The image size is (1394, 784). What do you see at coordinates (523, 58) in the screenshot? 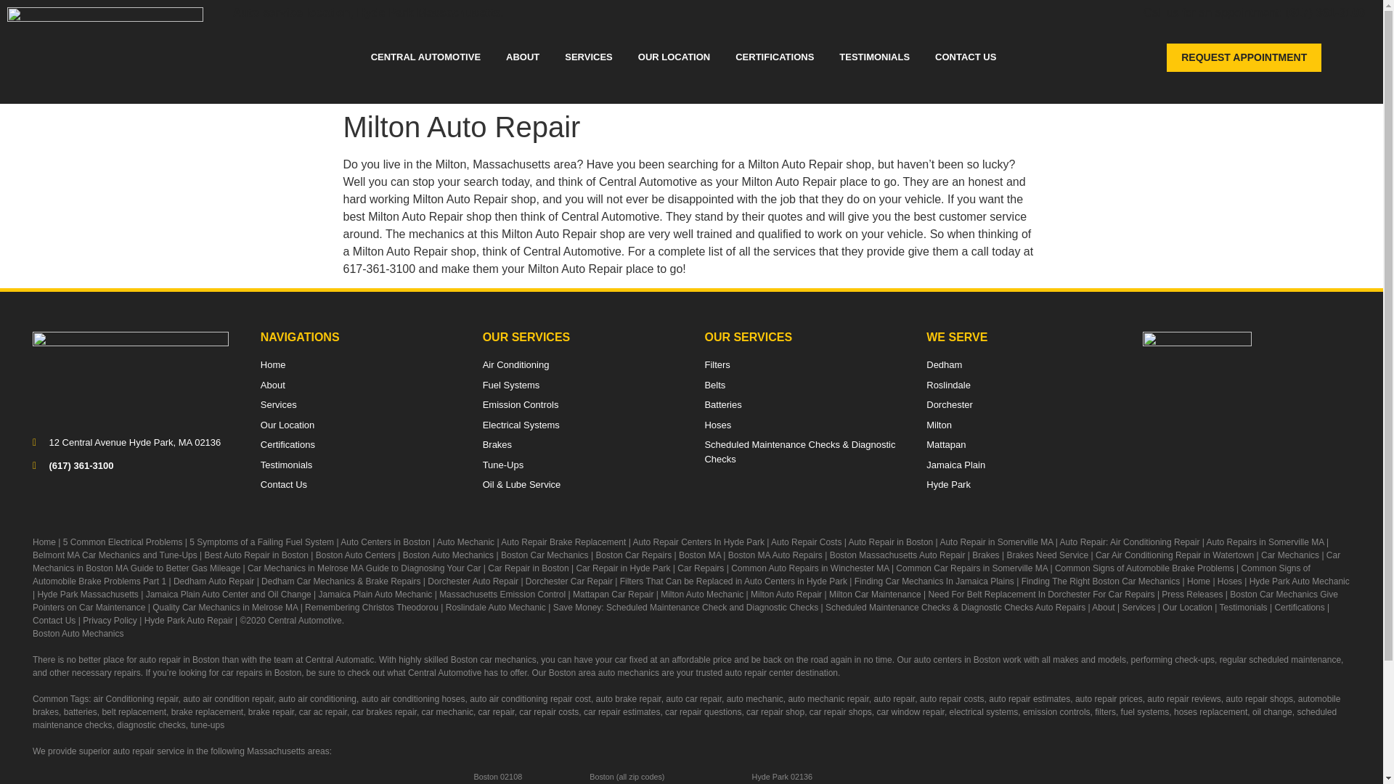
I see `ABOUT` at bounding box center [523, 58].